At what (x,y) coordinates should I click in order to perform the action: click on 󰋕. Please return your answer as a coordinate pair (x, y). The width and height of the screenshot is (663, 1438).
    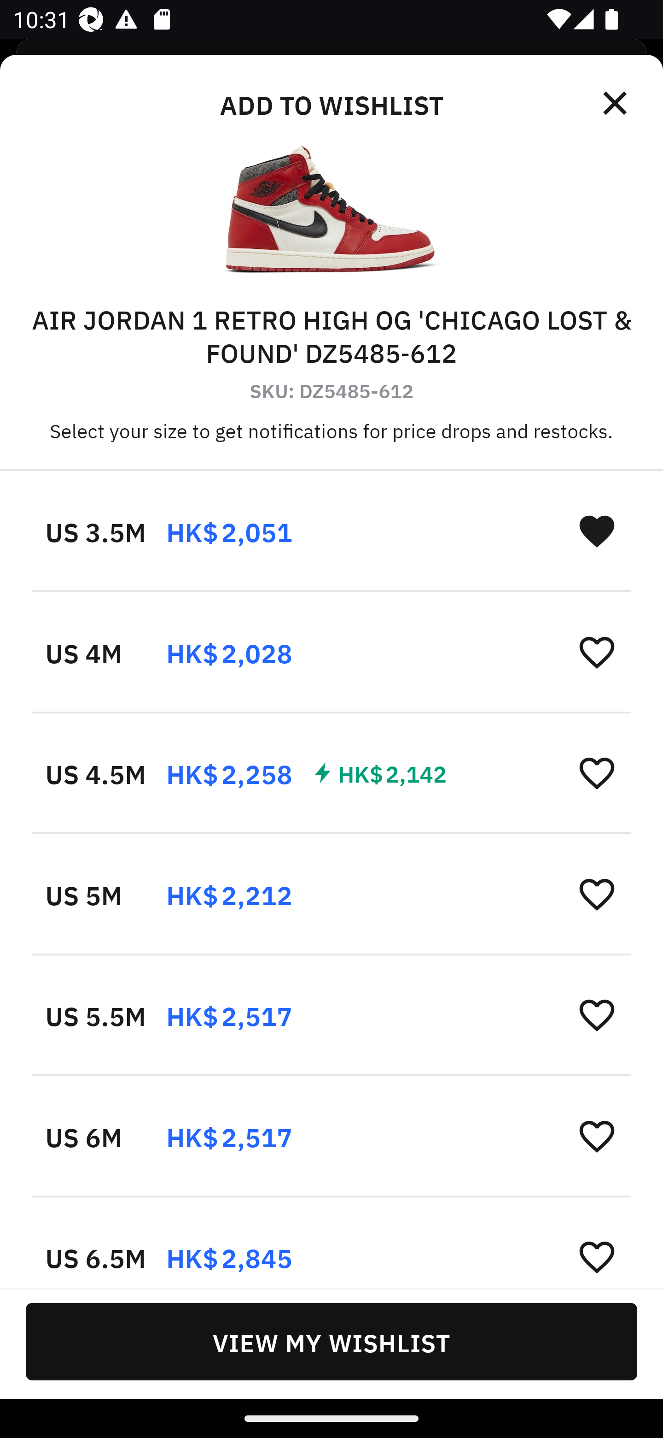
    Looking at the image, I should click on (597, 1256).